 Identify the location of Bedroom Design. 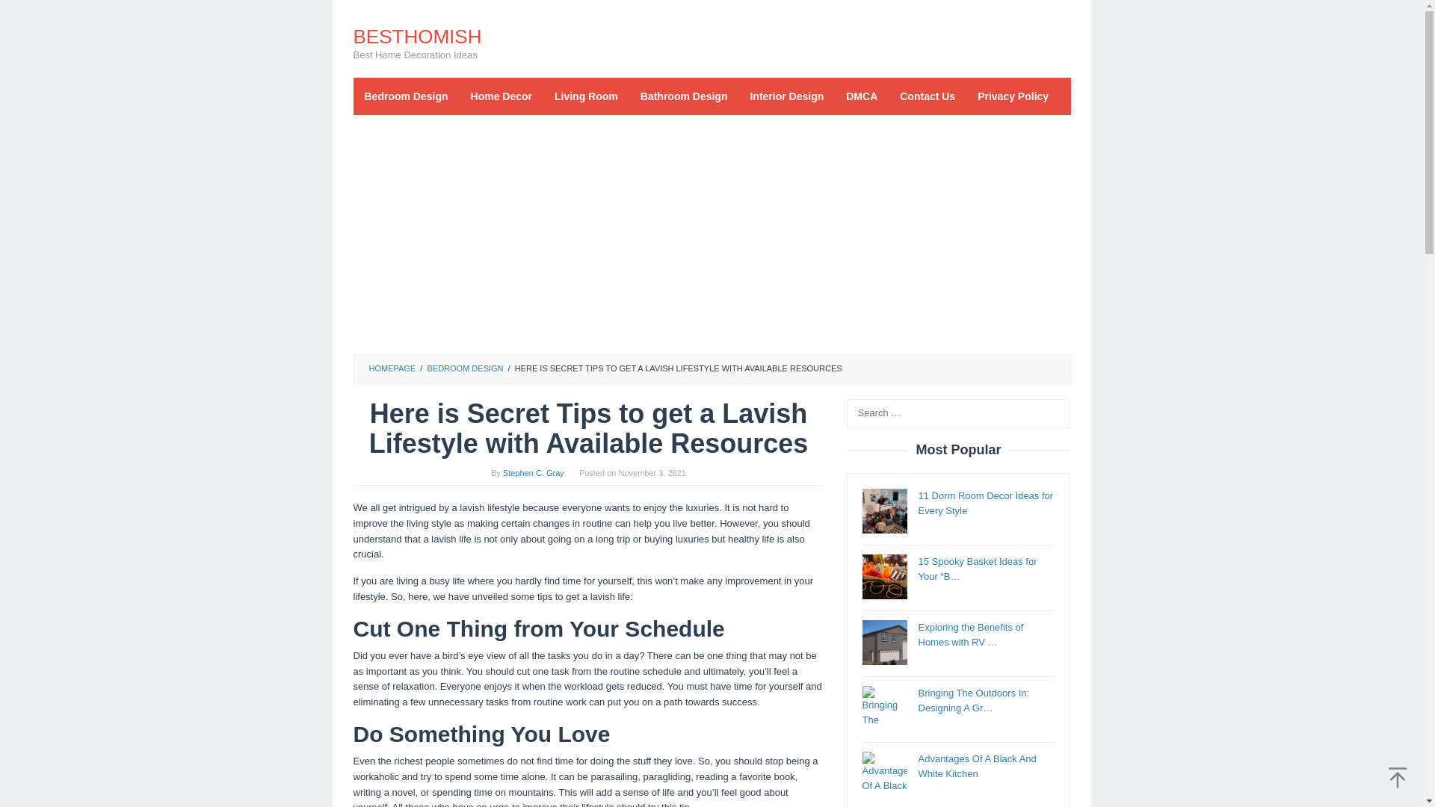
(406, 96).